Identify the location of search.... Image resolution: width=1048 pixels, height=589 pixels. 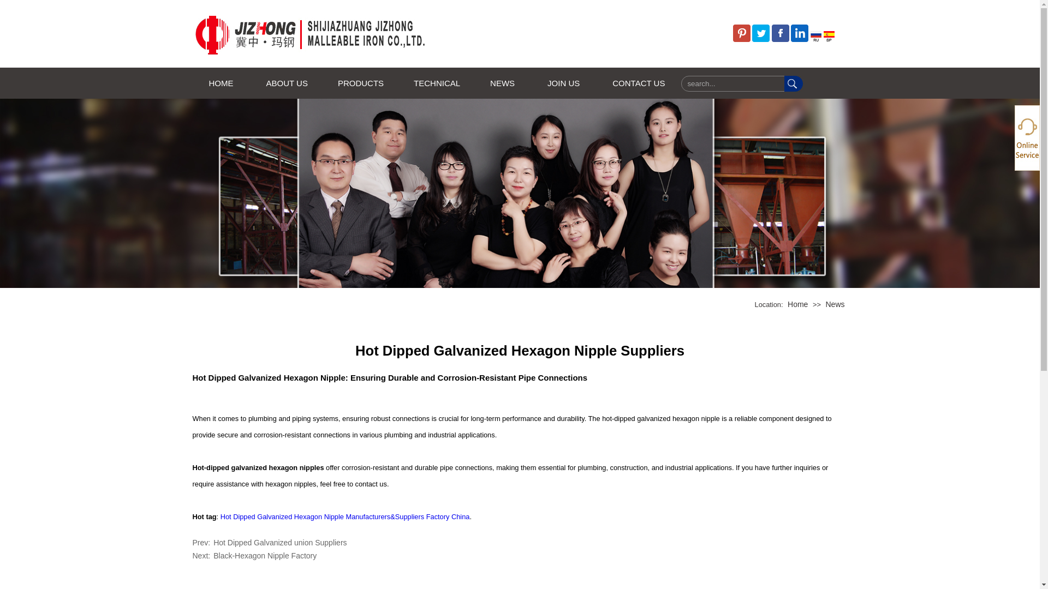
(733, 84).